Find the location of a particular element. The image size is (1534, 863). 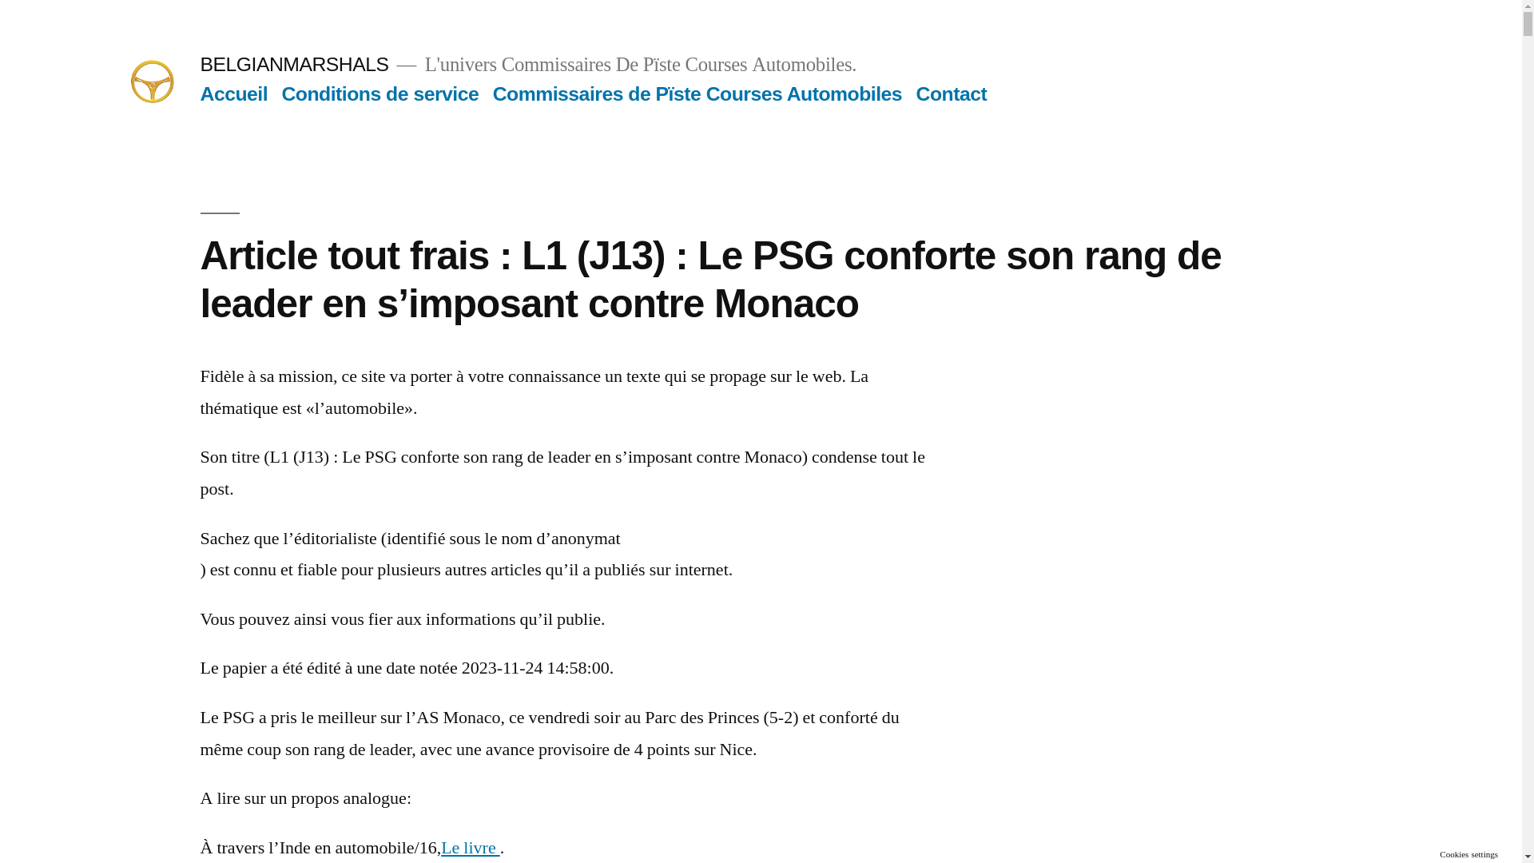

BELGIANMARSHALS is located at coordinates (294, 64).